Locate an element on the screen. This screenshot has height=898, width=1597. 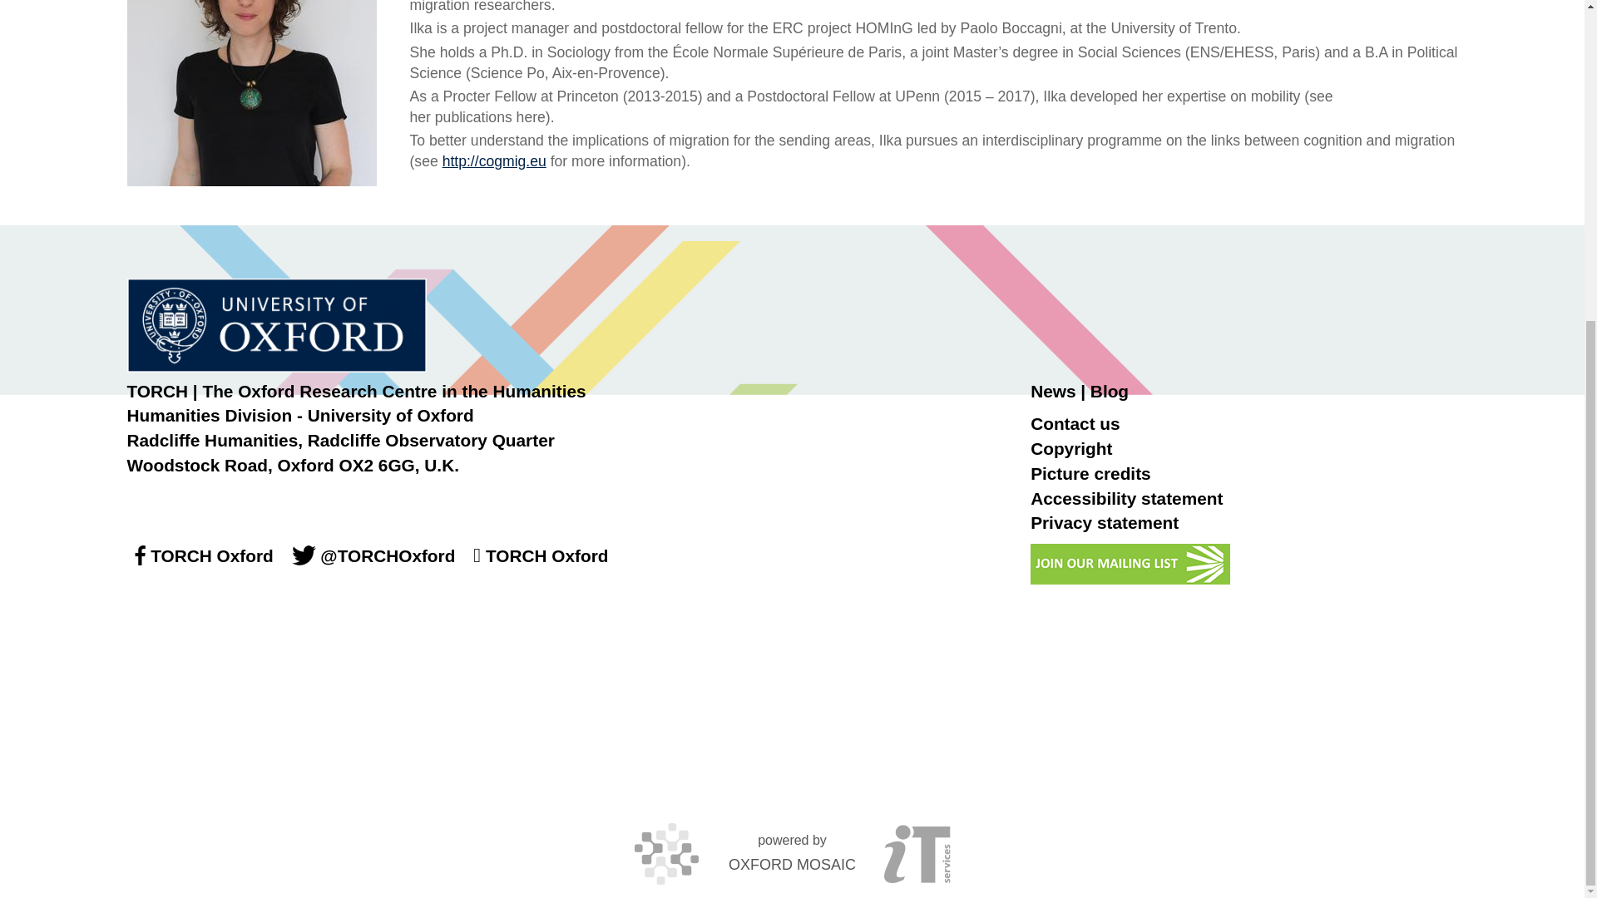
Twitter is located at coordinates (304, 555).